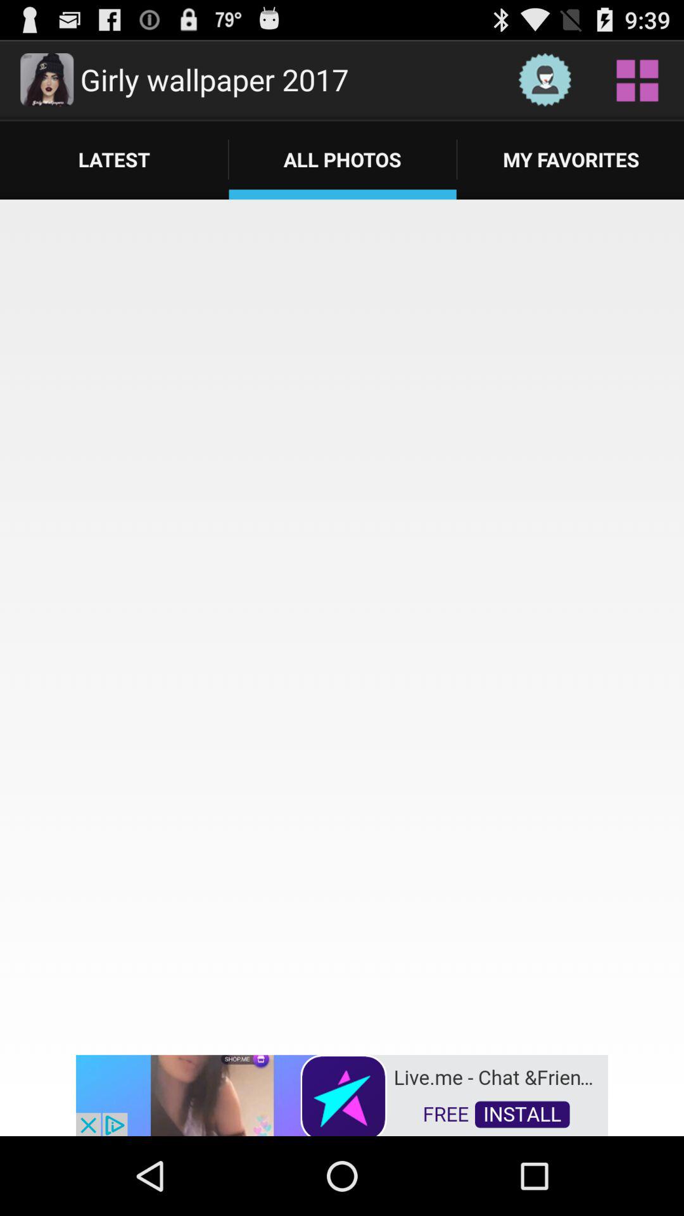 The image size is (684, 1216). Describe the element at coordinates (342, 626) in the screenshot. I see `all photos` at that location.